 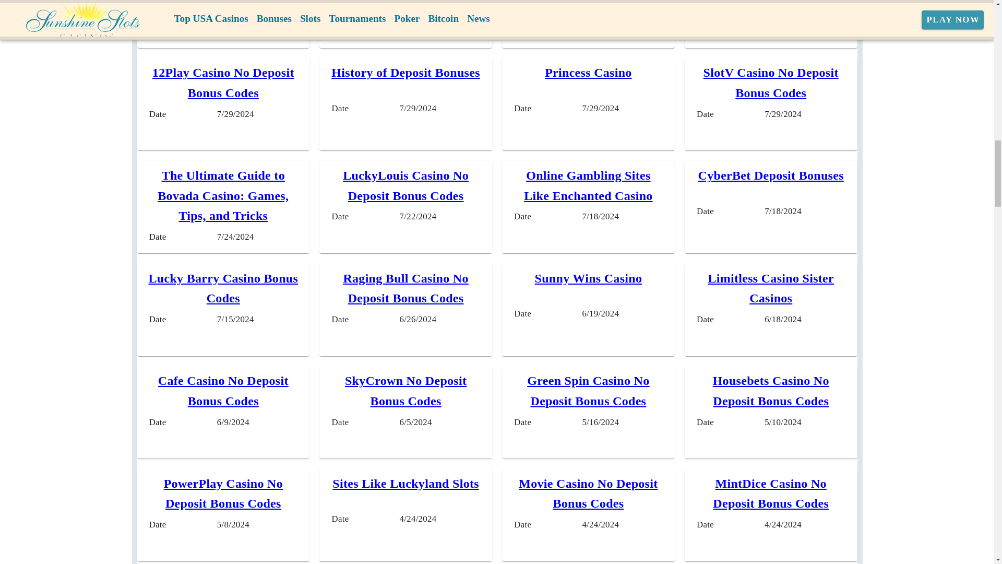 I want to click on History of Deposit Bonuses, so click(x=405, y=73).